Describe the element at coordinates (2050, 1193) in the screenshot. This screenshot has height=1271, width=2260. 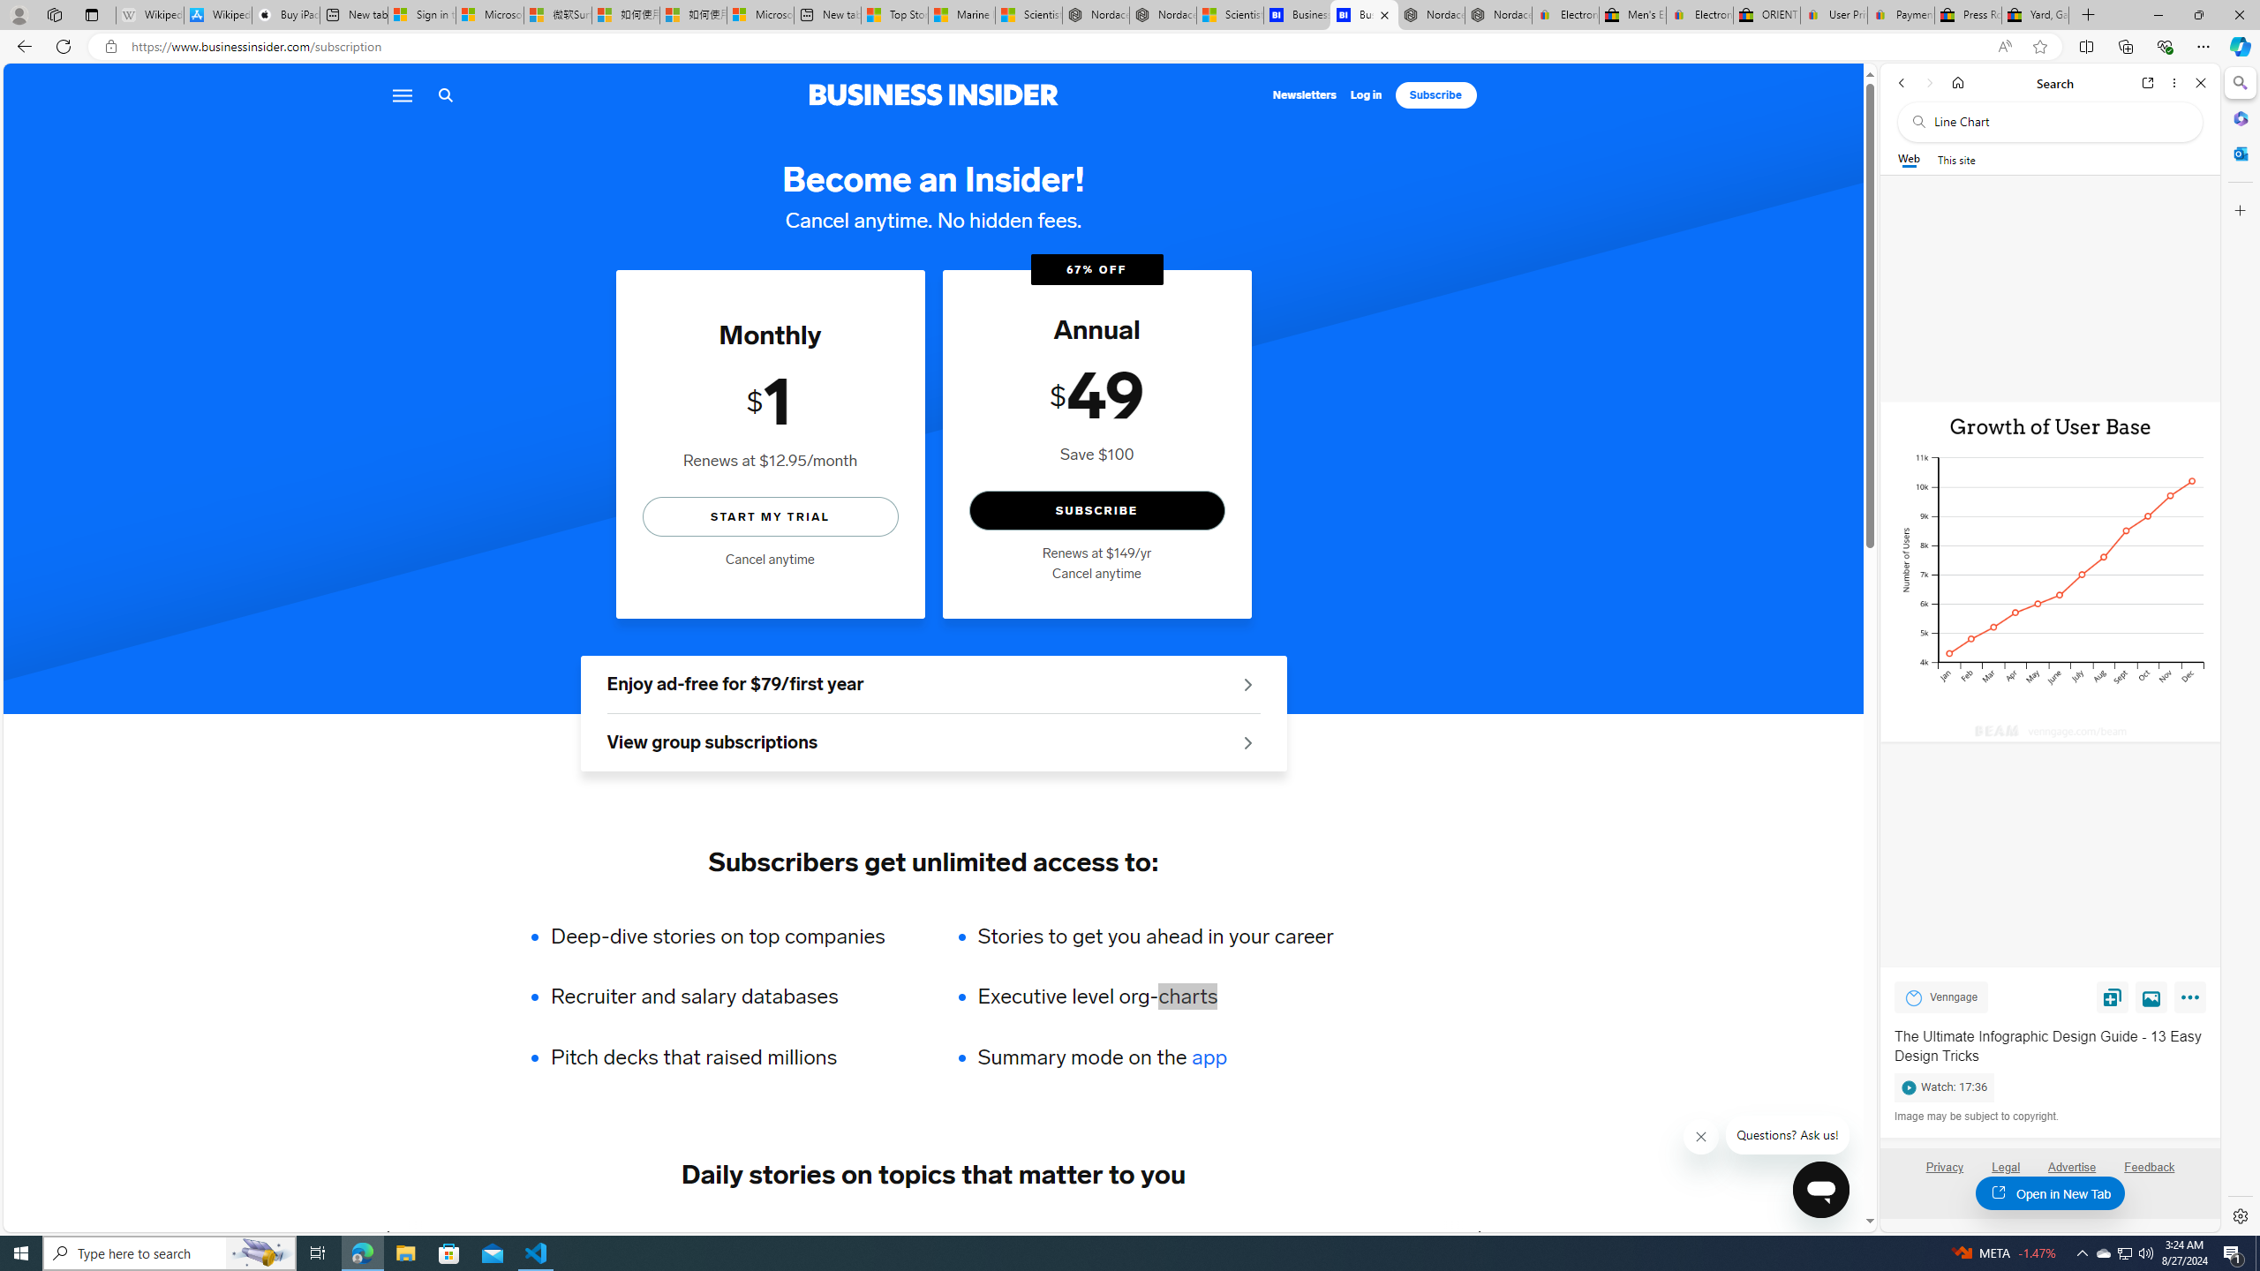
I see `Open in New Tab` at that location.